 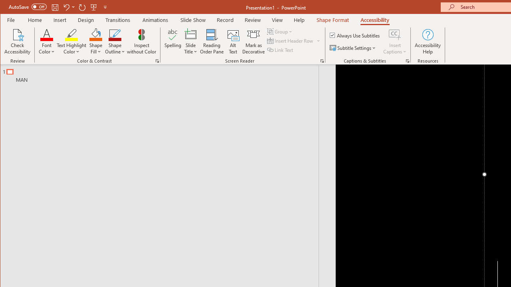 I want to click on Mark as Decorative, so click(x=254, y=41).